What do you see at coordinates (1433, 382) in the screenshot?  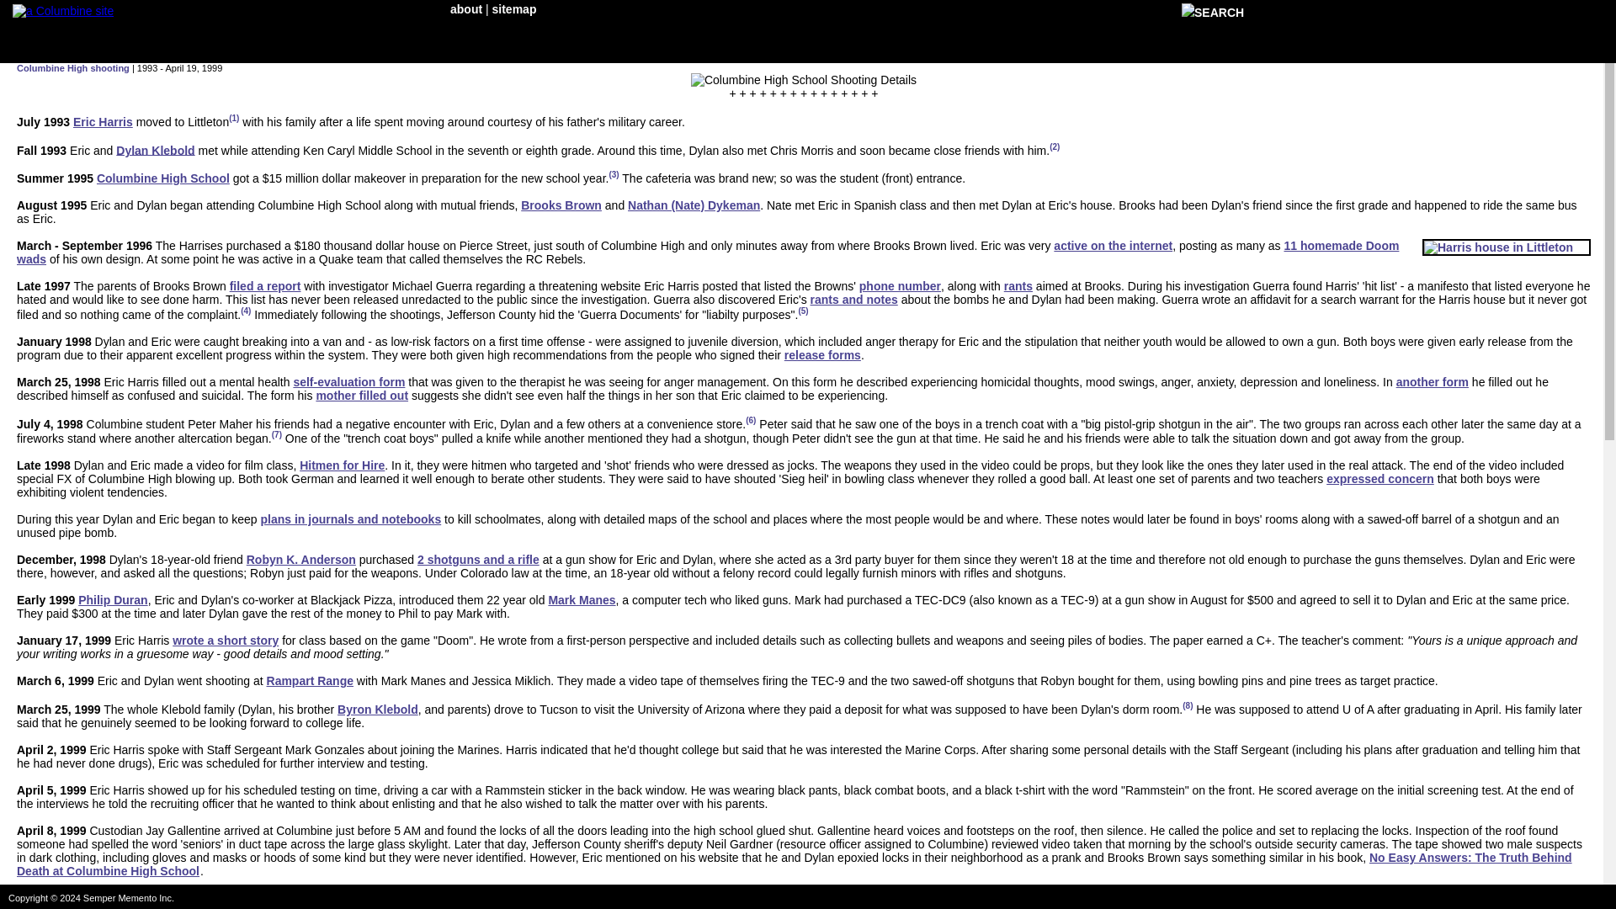 I see `another form` at bounding box center [1433, 382].